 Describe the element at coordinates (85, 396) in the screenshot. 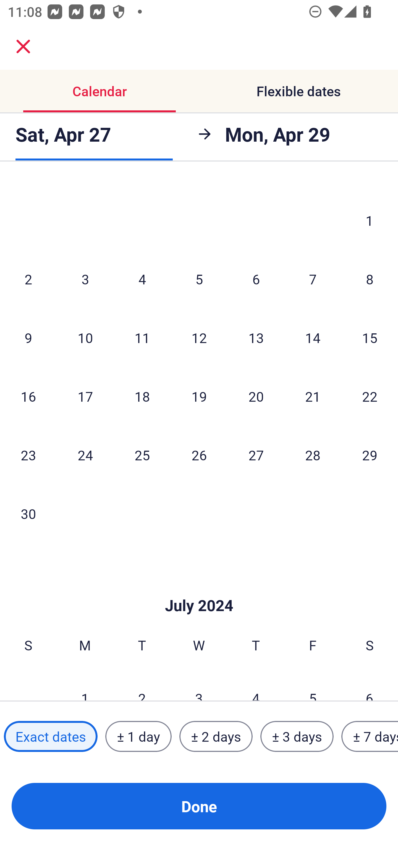

I see `17 Monday, June 17, 2024` at that location.